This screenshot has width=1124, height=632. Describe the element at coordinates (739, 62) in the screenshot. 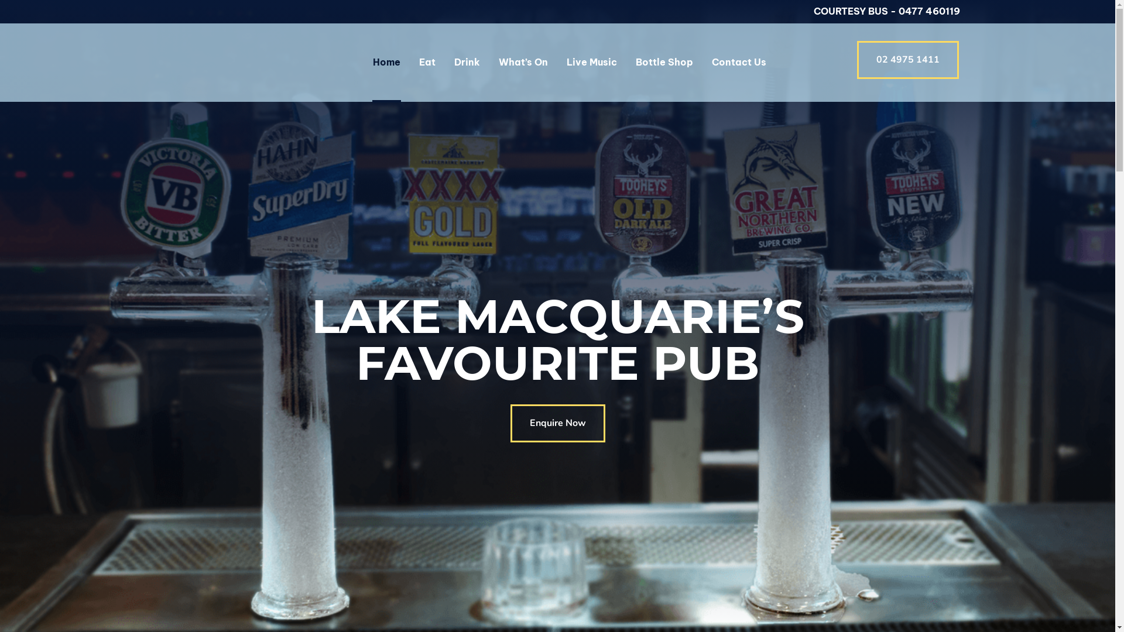

I see `Contact Us` at that location.